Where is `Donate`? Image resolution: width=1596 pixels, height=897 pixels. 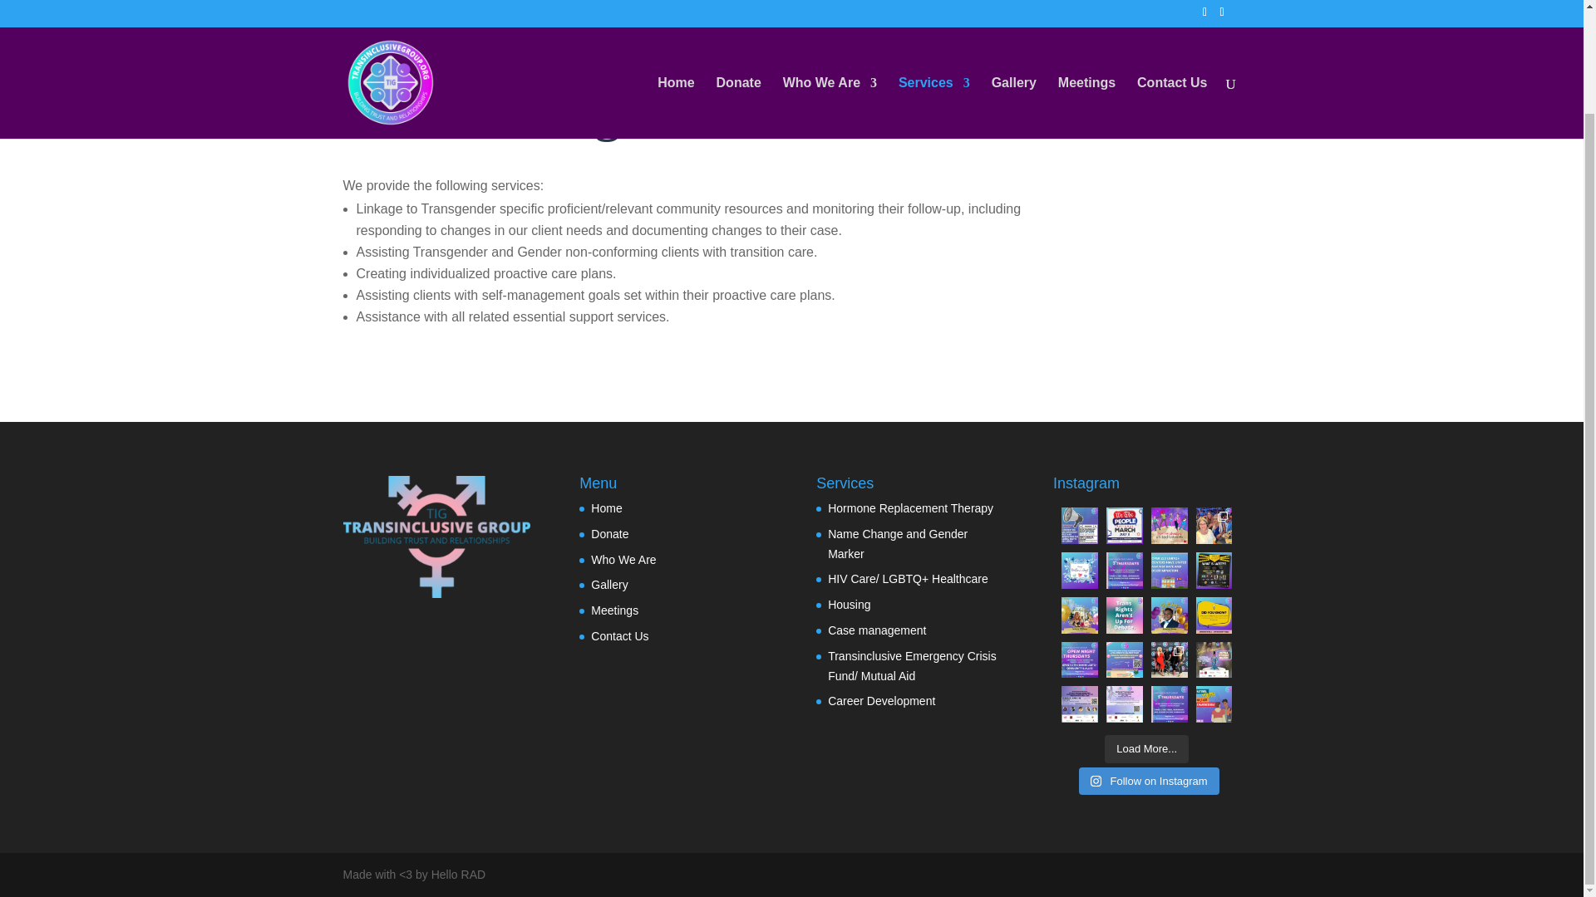
Donate is located at coordinates (609, 534).